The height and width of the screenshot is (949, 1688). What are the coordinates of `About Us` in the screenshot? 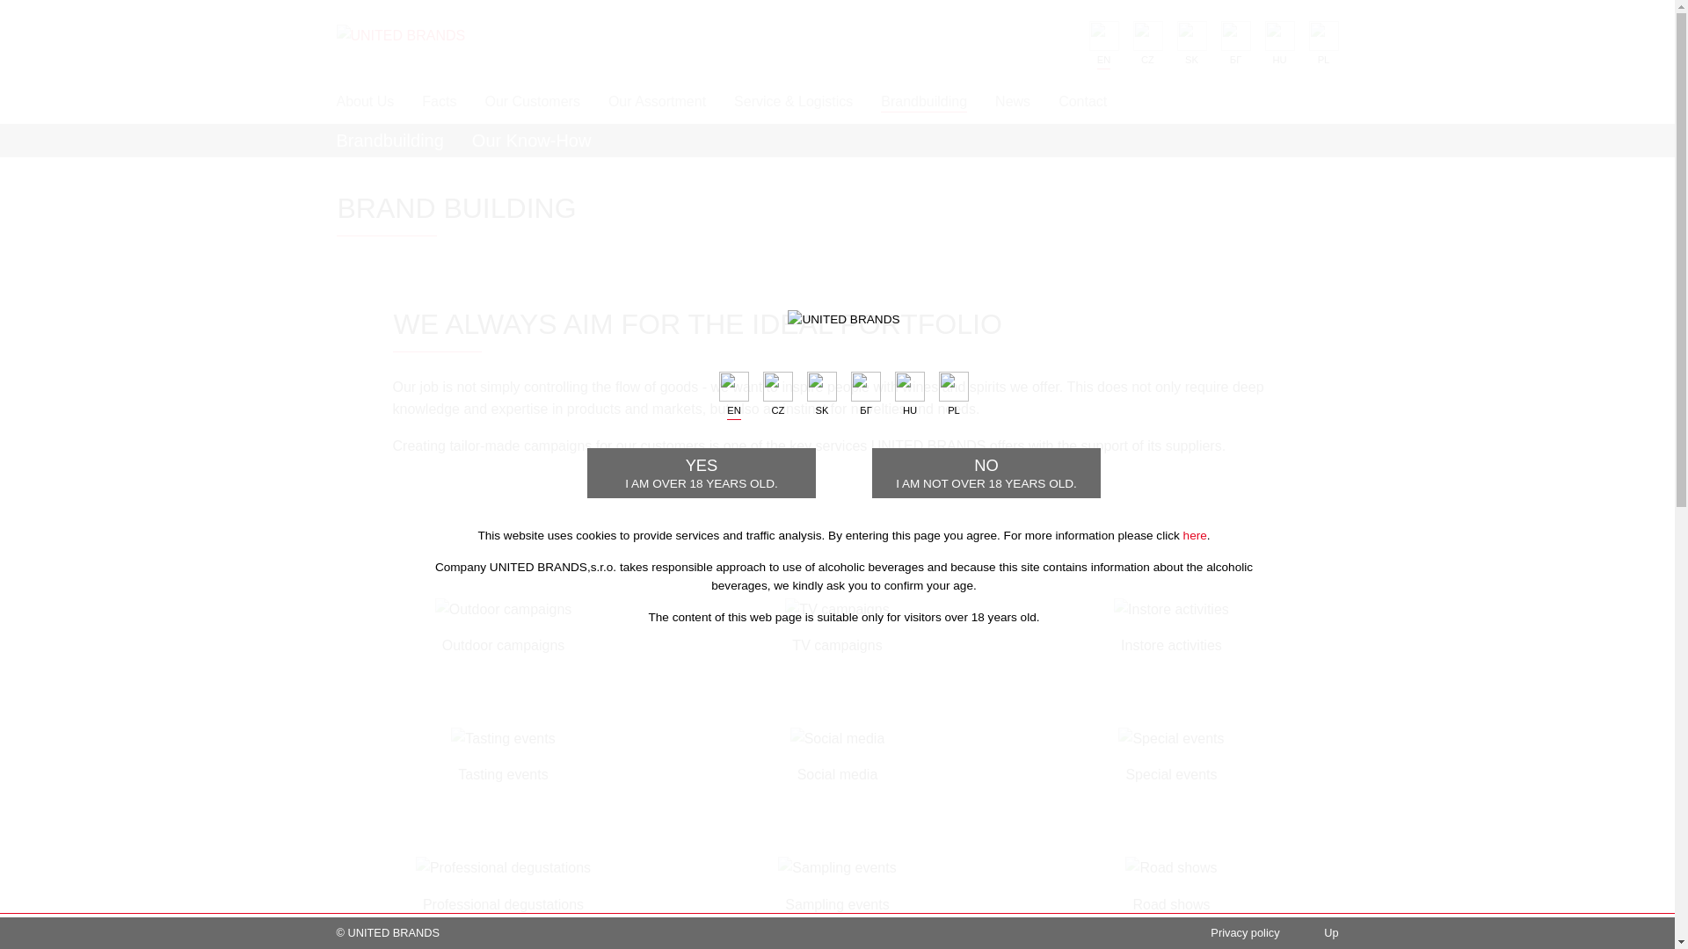 It's located at (702, 473).